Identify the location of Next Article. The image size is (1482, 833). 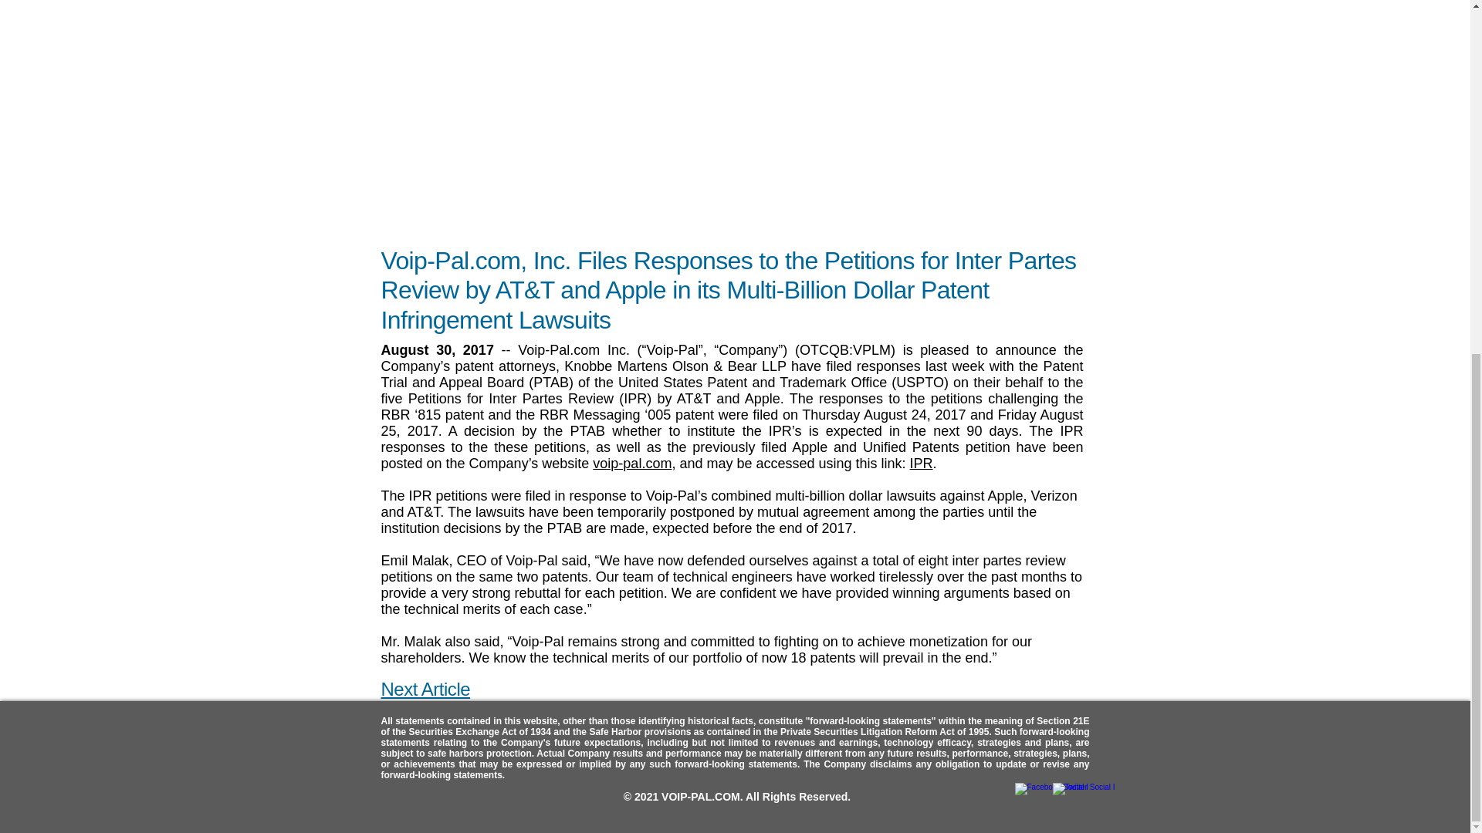
(426, 690).